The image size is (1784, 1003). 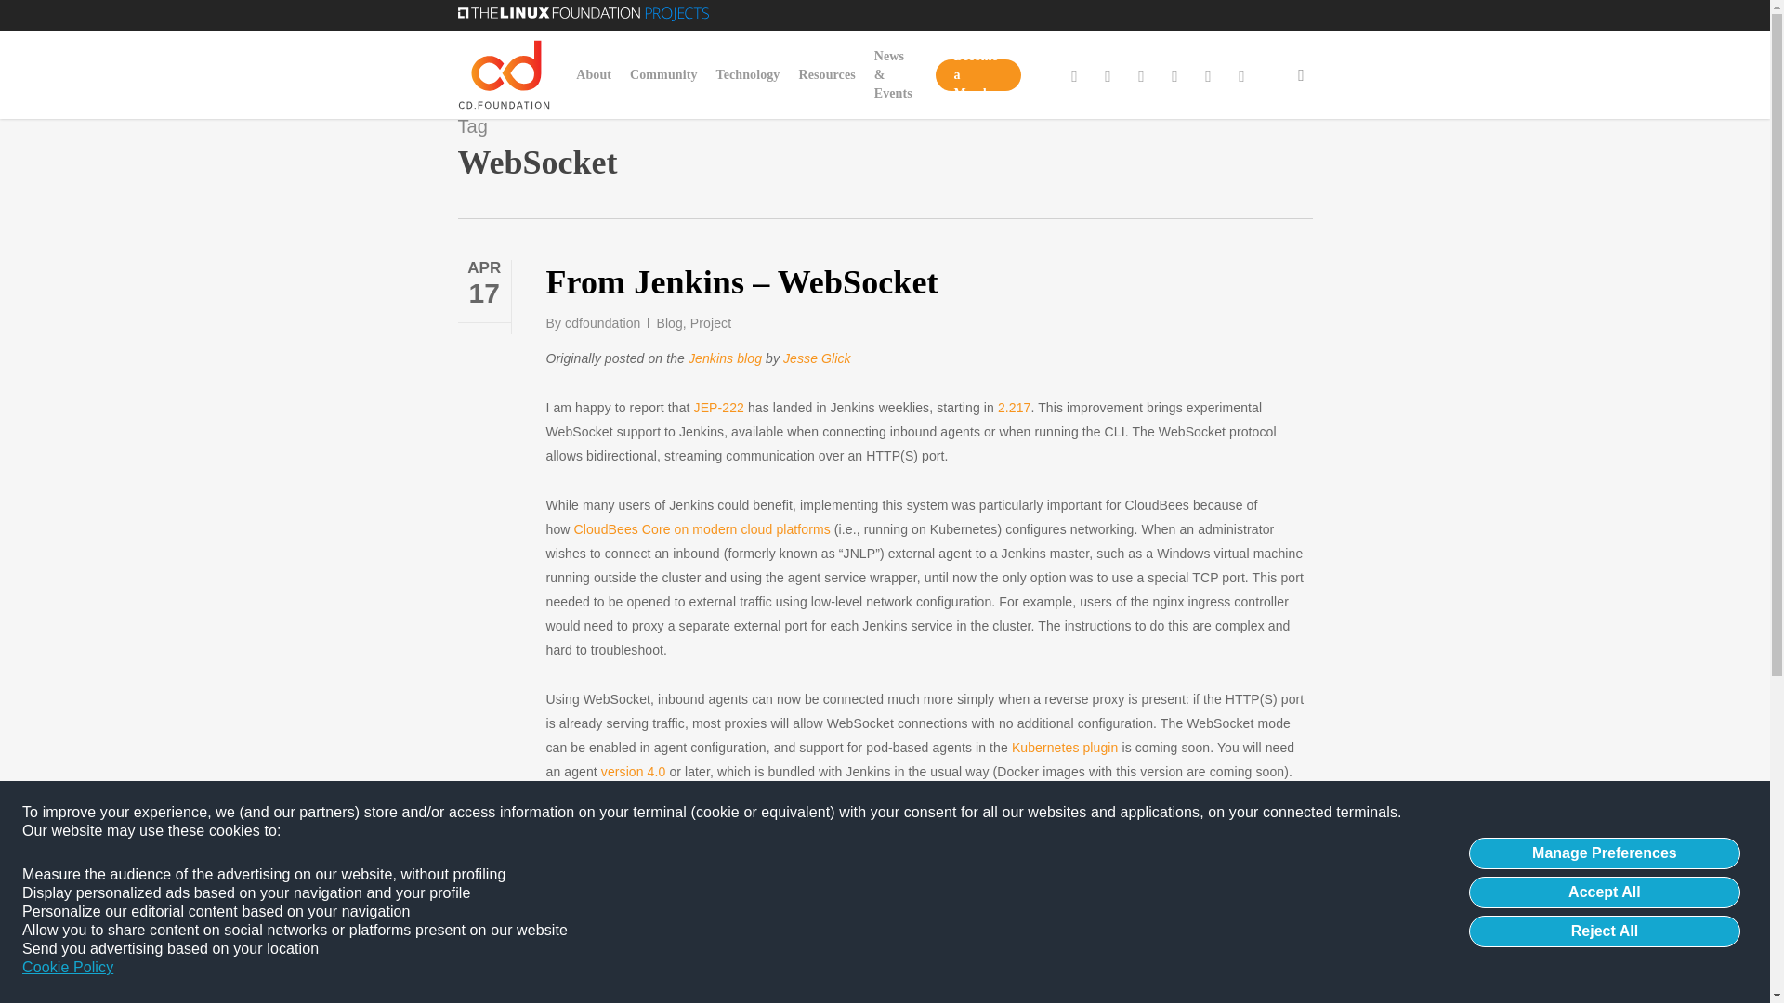 I want to click on Posts by cdfoundation, so click(x=602, y=323).